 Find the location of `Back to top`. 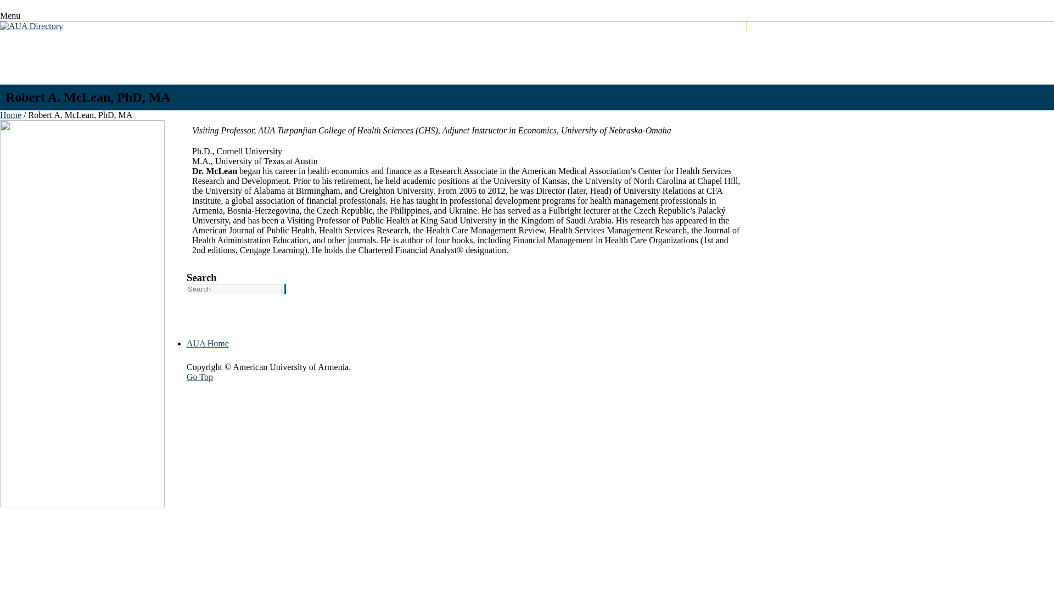

Back to top is located at coordinates (199, 377).